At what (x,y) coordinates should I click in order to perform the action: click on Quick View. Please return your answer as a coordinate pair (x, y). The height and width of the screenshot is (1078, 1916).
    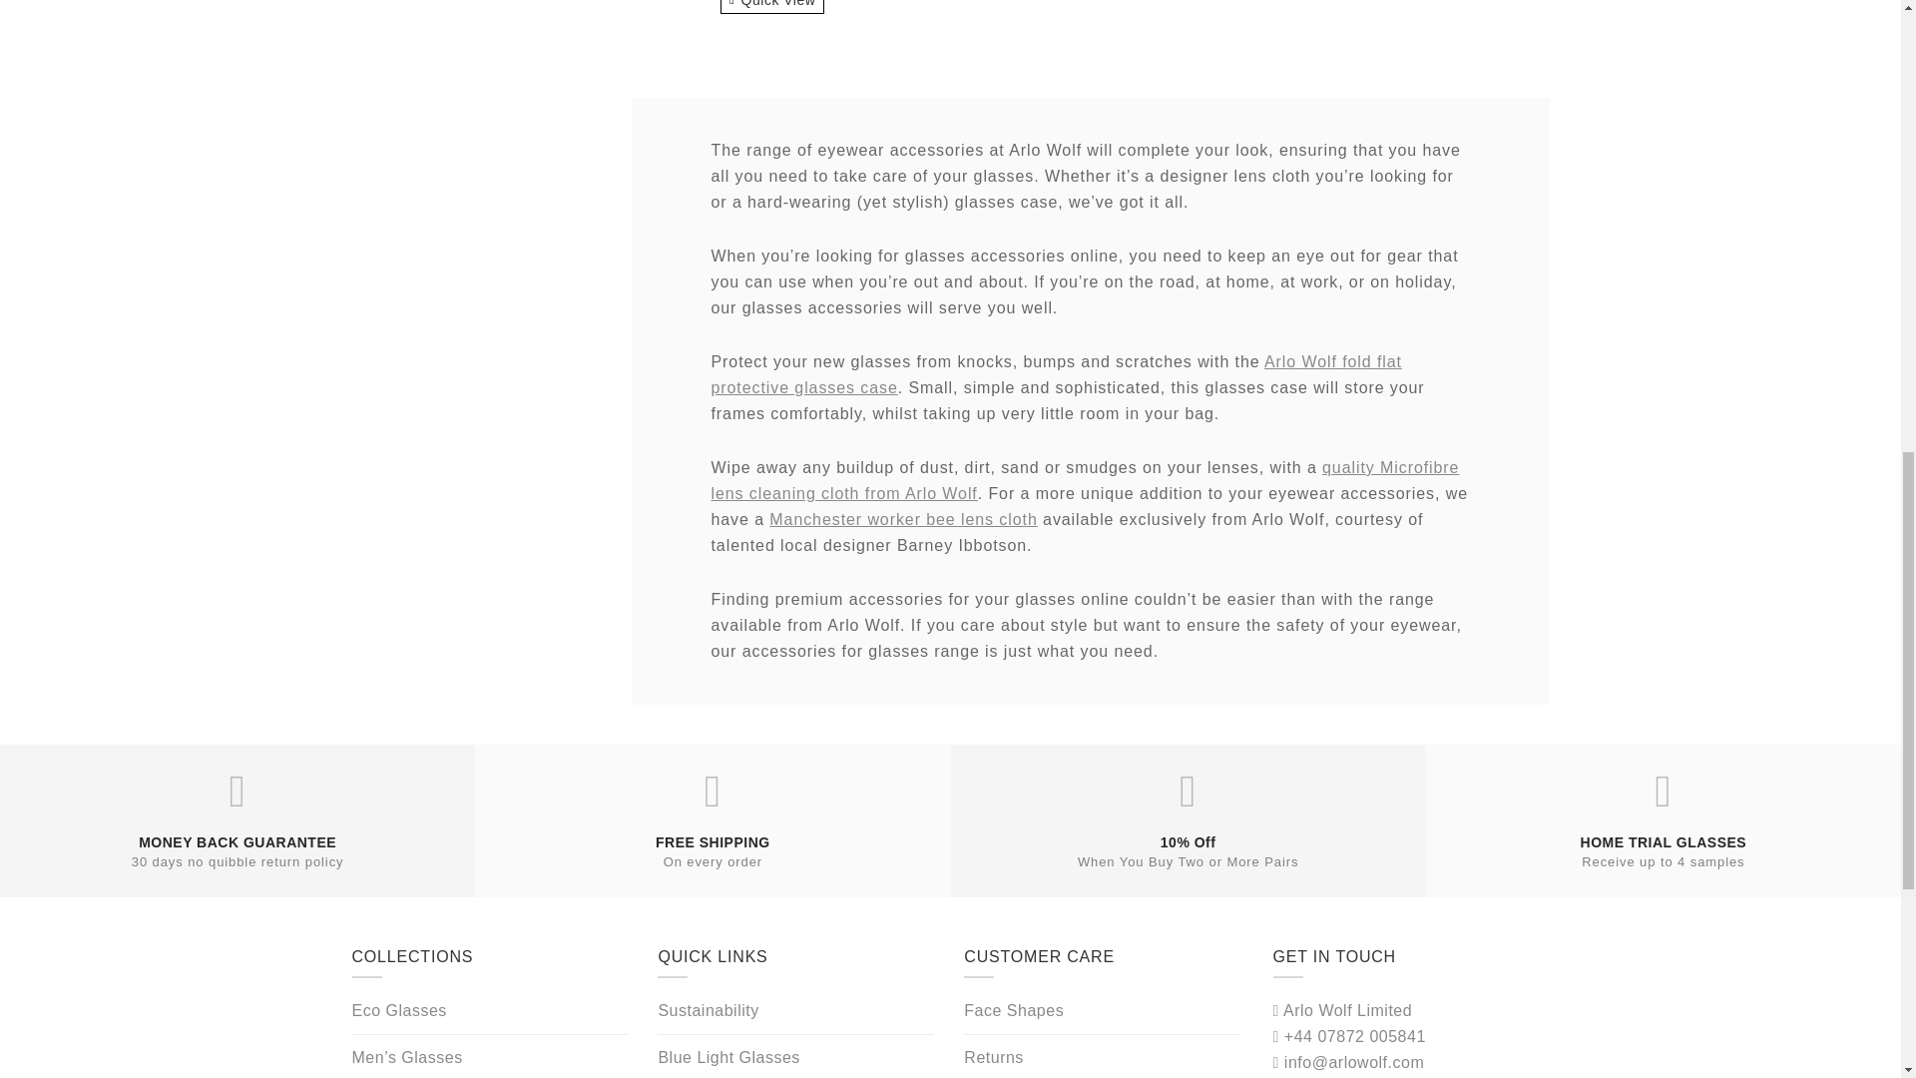
    Looking at the image, I should click on (771, 7).